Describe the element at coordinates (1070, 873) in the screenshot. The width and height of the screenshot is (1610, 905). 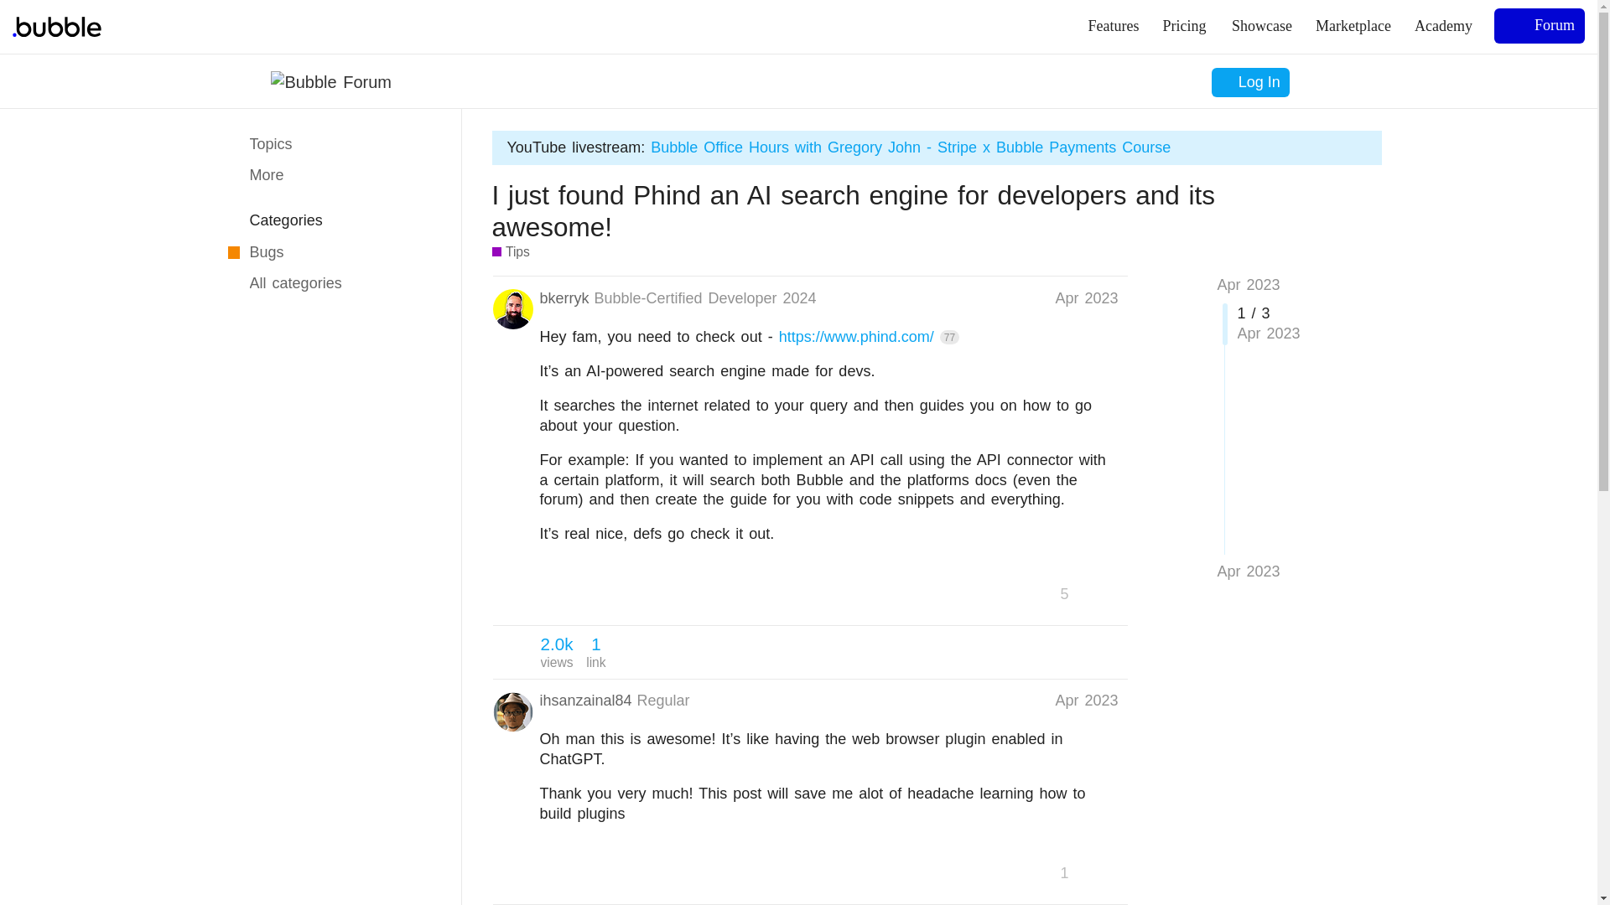
I see `1` at that location.